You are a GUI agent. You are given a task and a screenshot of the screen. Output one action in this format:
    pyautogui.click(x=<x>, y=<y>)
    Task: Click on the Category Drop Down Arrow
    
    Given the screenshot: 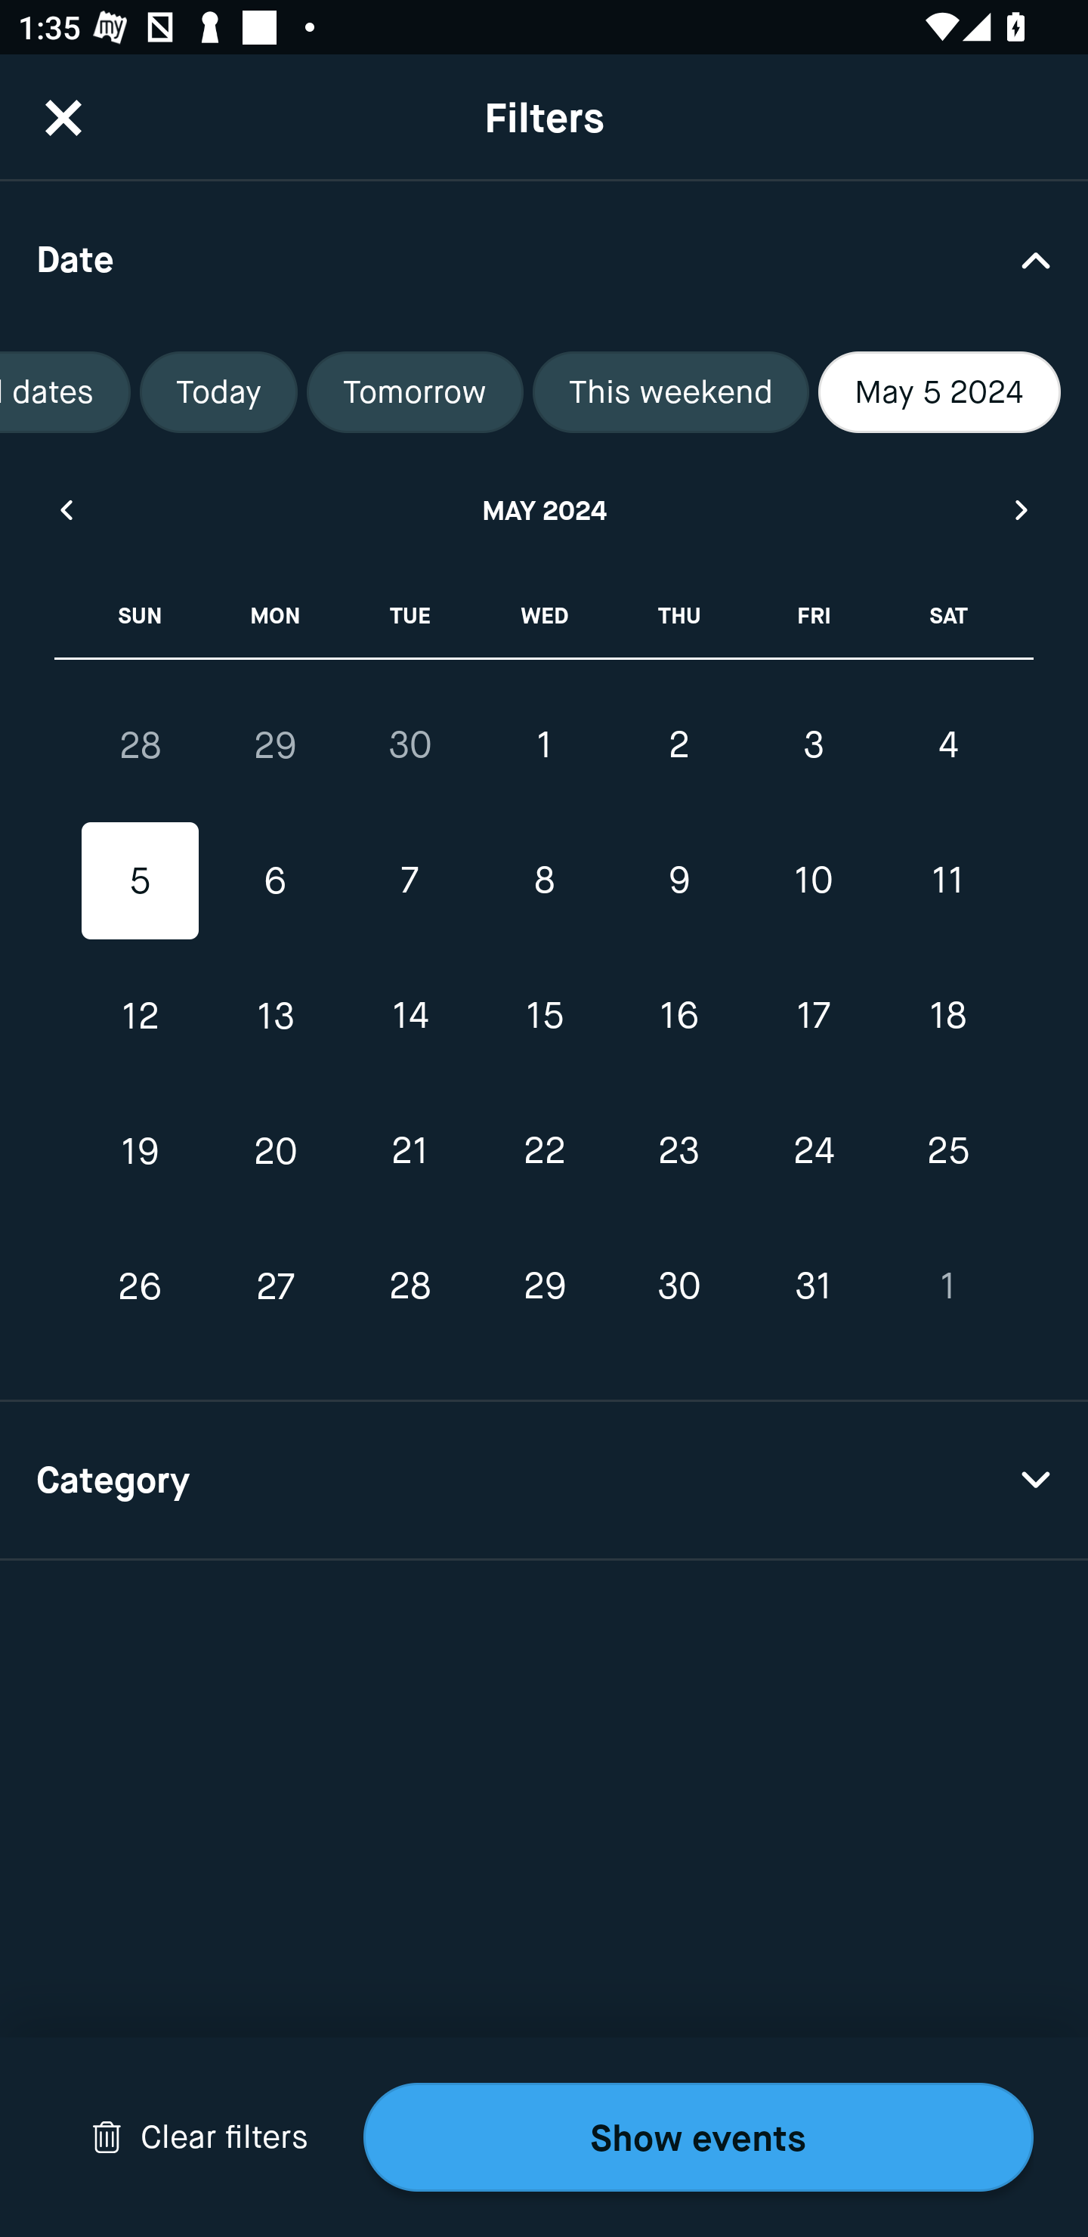 What is the action you would take?
    pyautogui.click(x=544, y=1481)
    